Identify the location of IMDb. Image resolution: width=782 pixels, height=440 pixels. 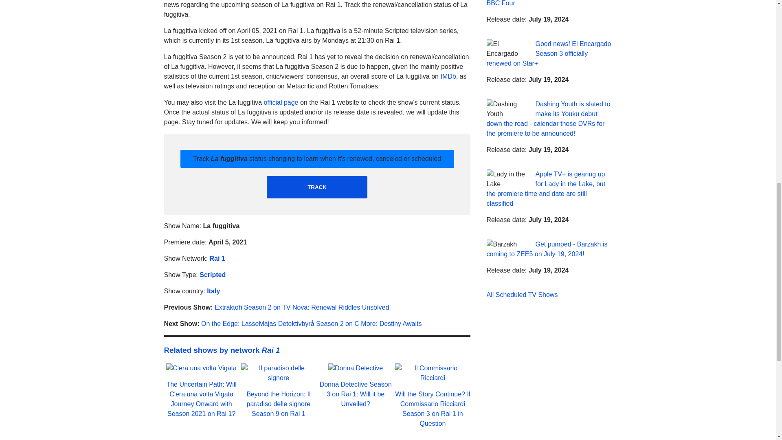
(448, 76).